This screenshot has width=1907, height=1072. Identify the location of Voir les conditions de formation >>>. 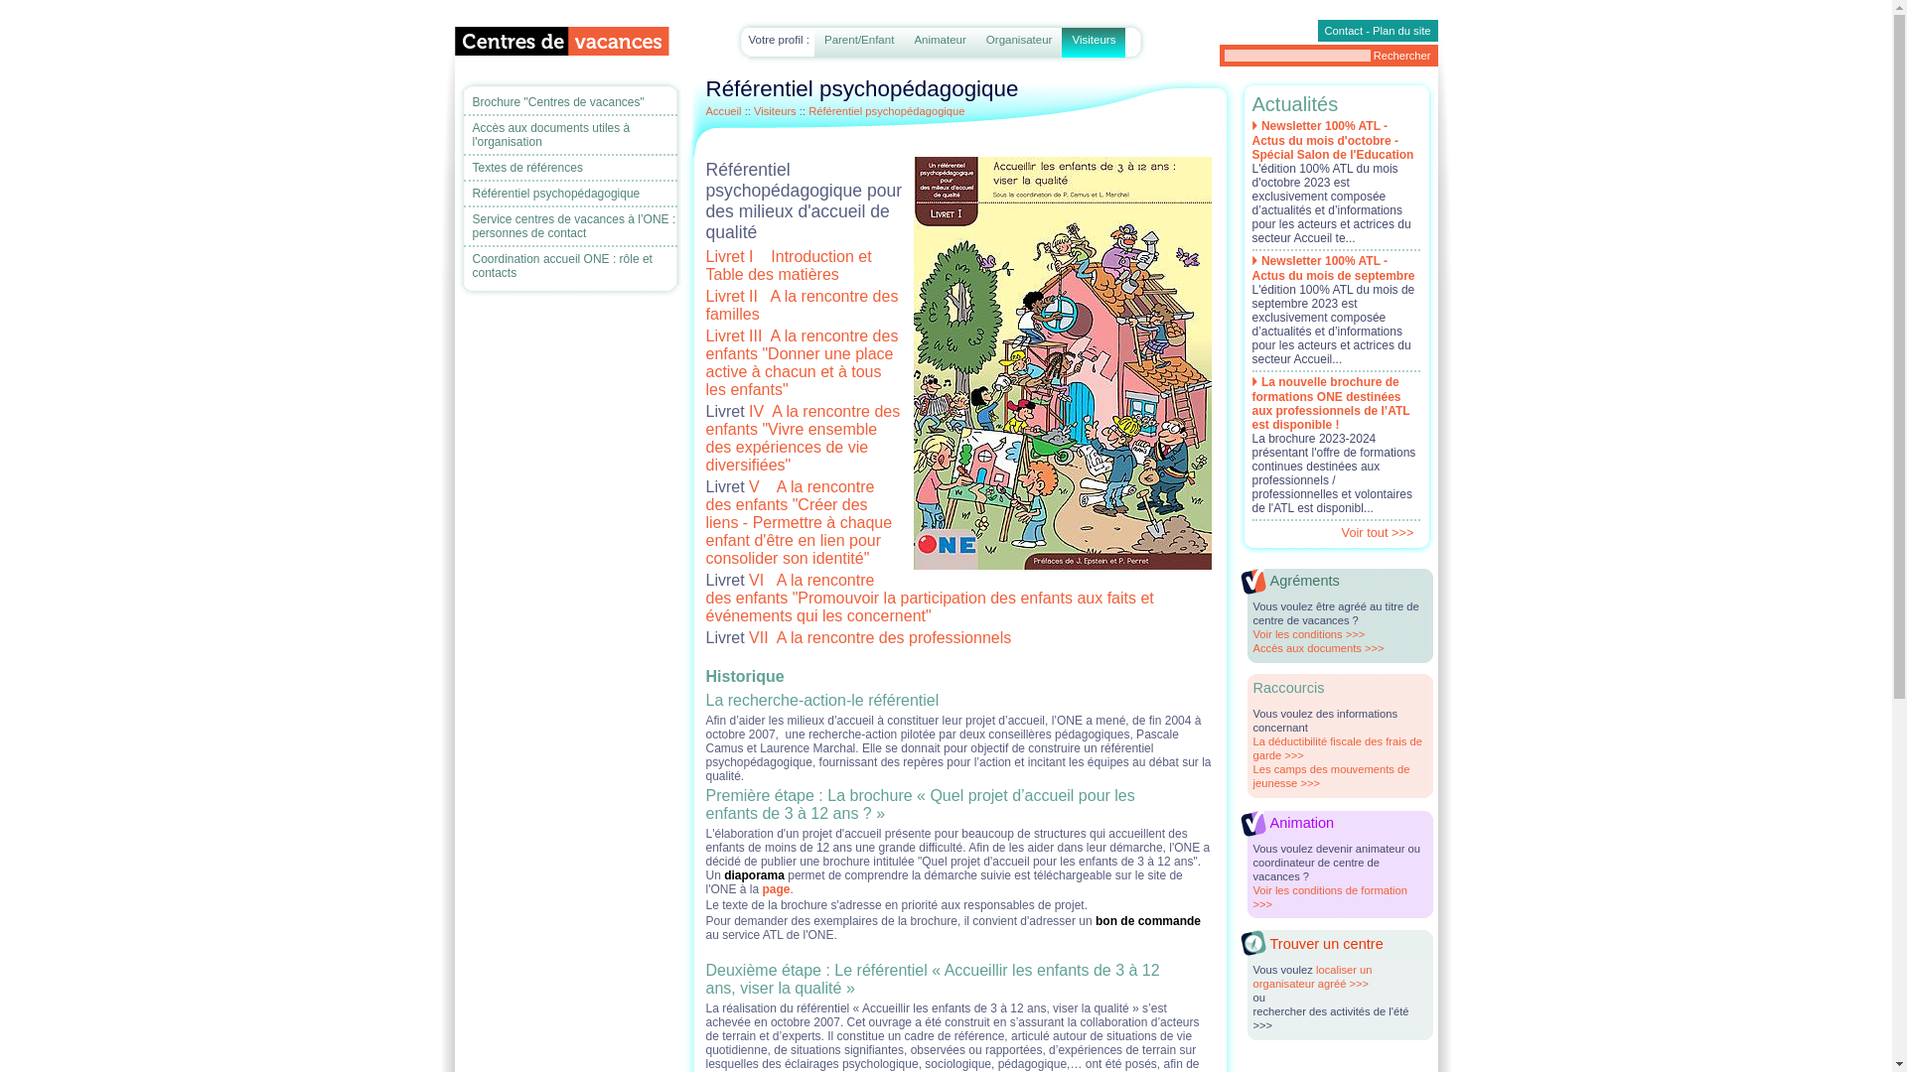
(1331, 897).